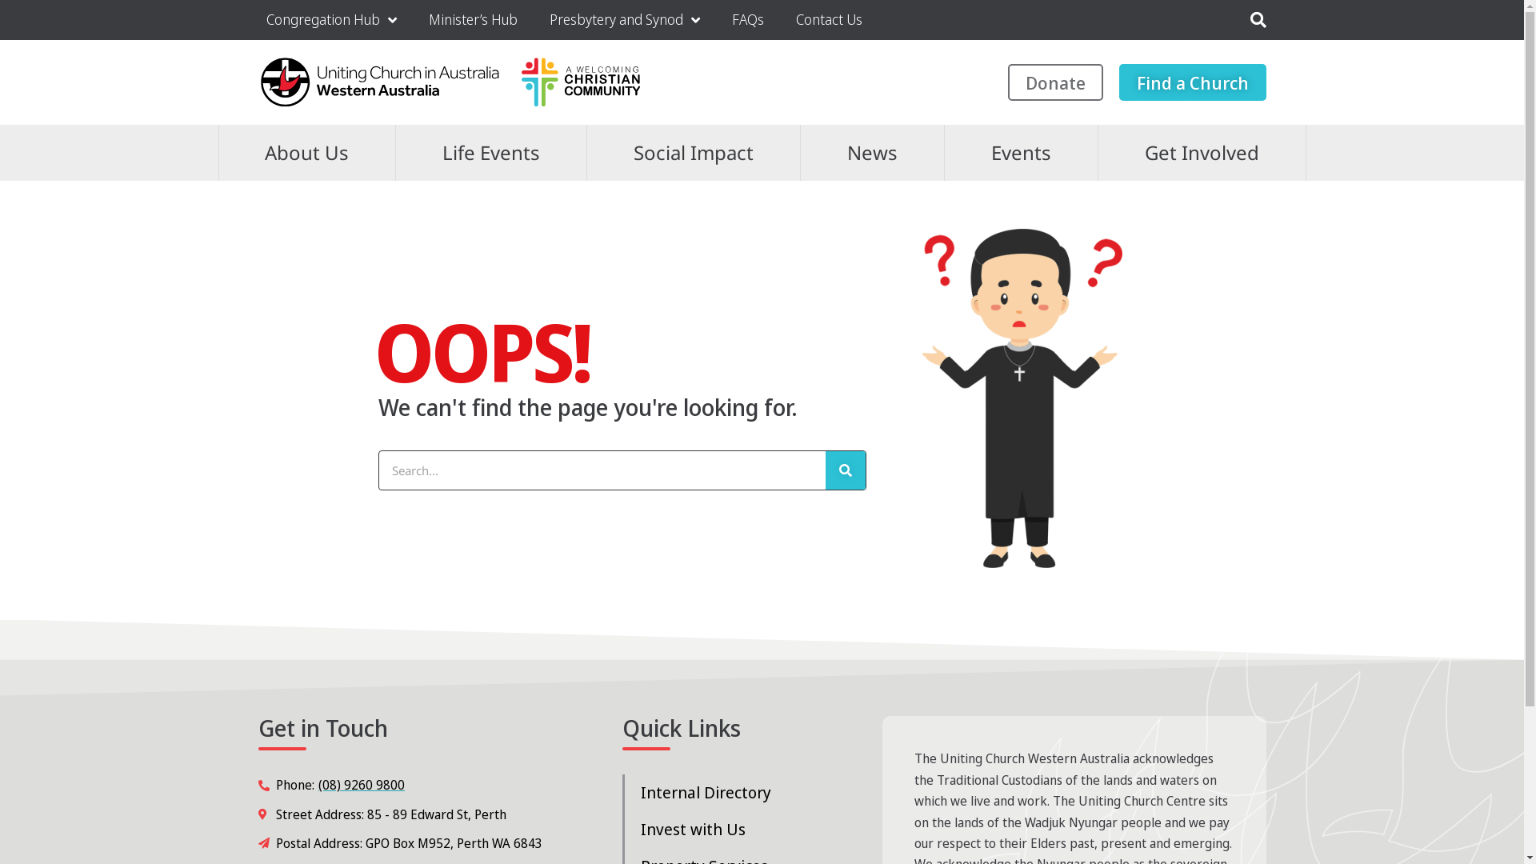 This screenshot has height=864, width=1536. Describe the element at coordinates (1056, 82) in the screenshot. I see `Donate` at that location.